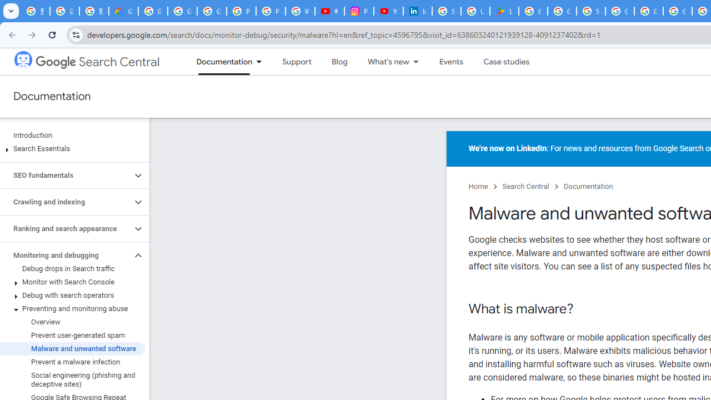 The image size is (711, 400). What do you see at coordinates (72, 362) in the screenshot?
I see `Prevent a malware infection` at bounding box center [72, 362].